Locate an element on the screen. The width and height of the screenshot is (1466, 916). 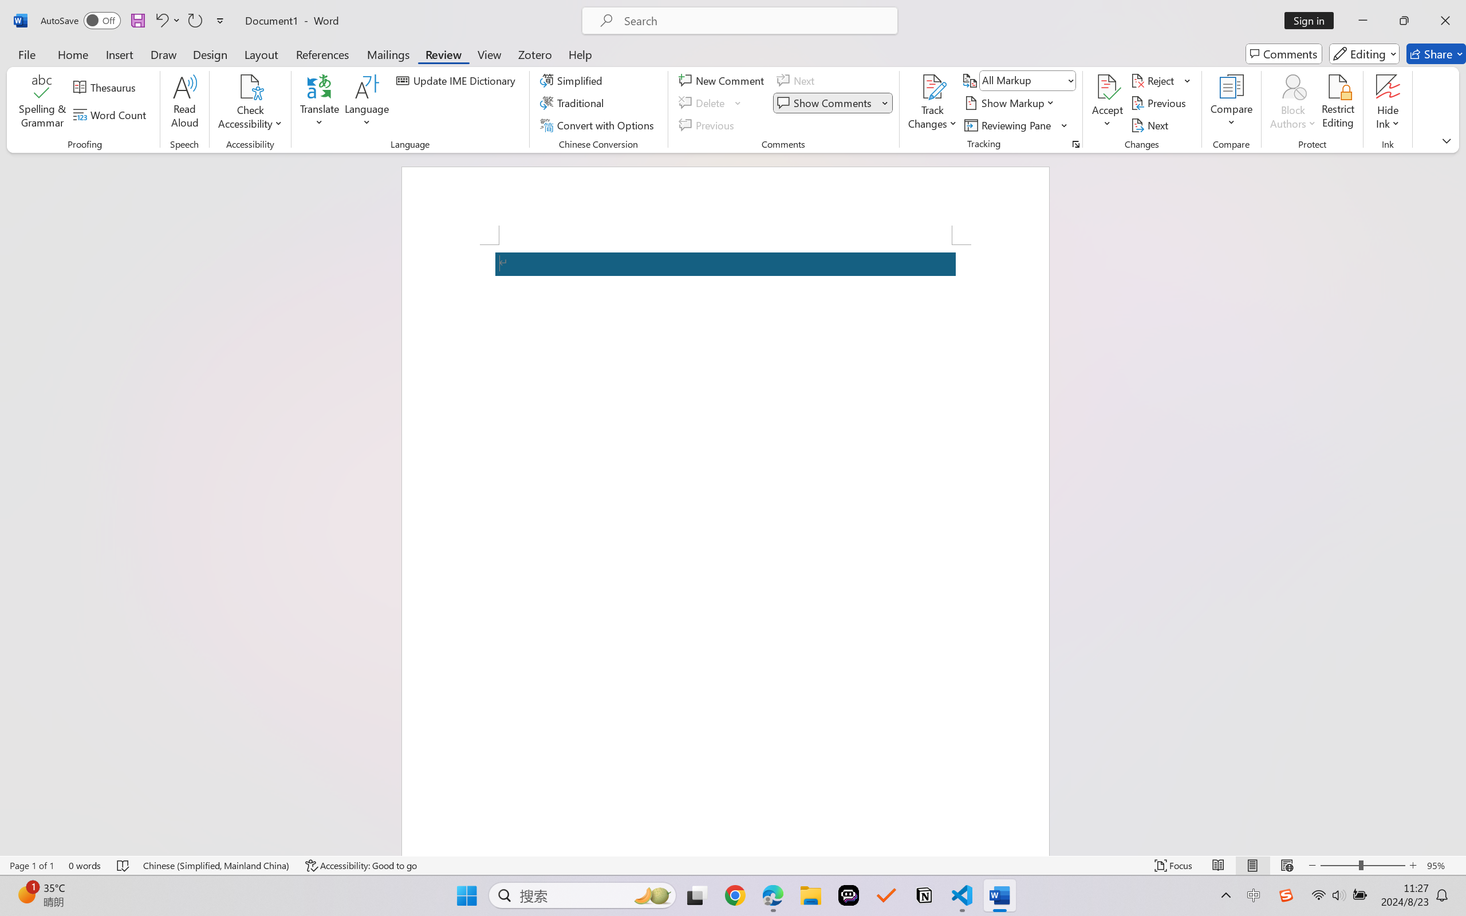
Reject is located at coordinates (1161, 80).